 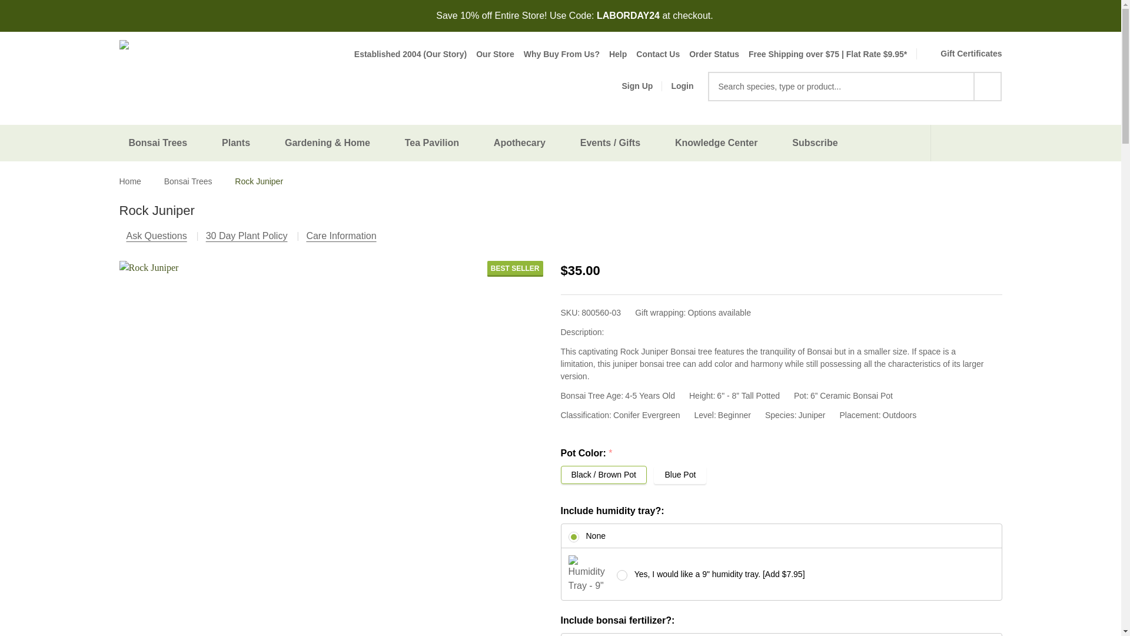 I want to click on Login, so click(x=682, y=86).